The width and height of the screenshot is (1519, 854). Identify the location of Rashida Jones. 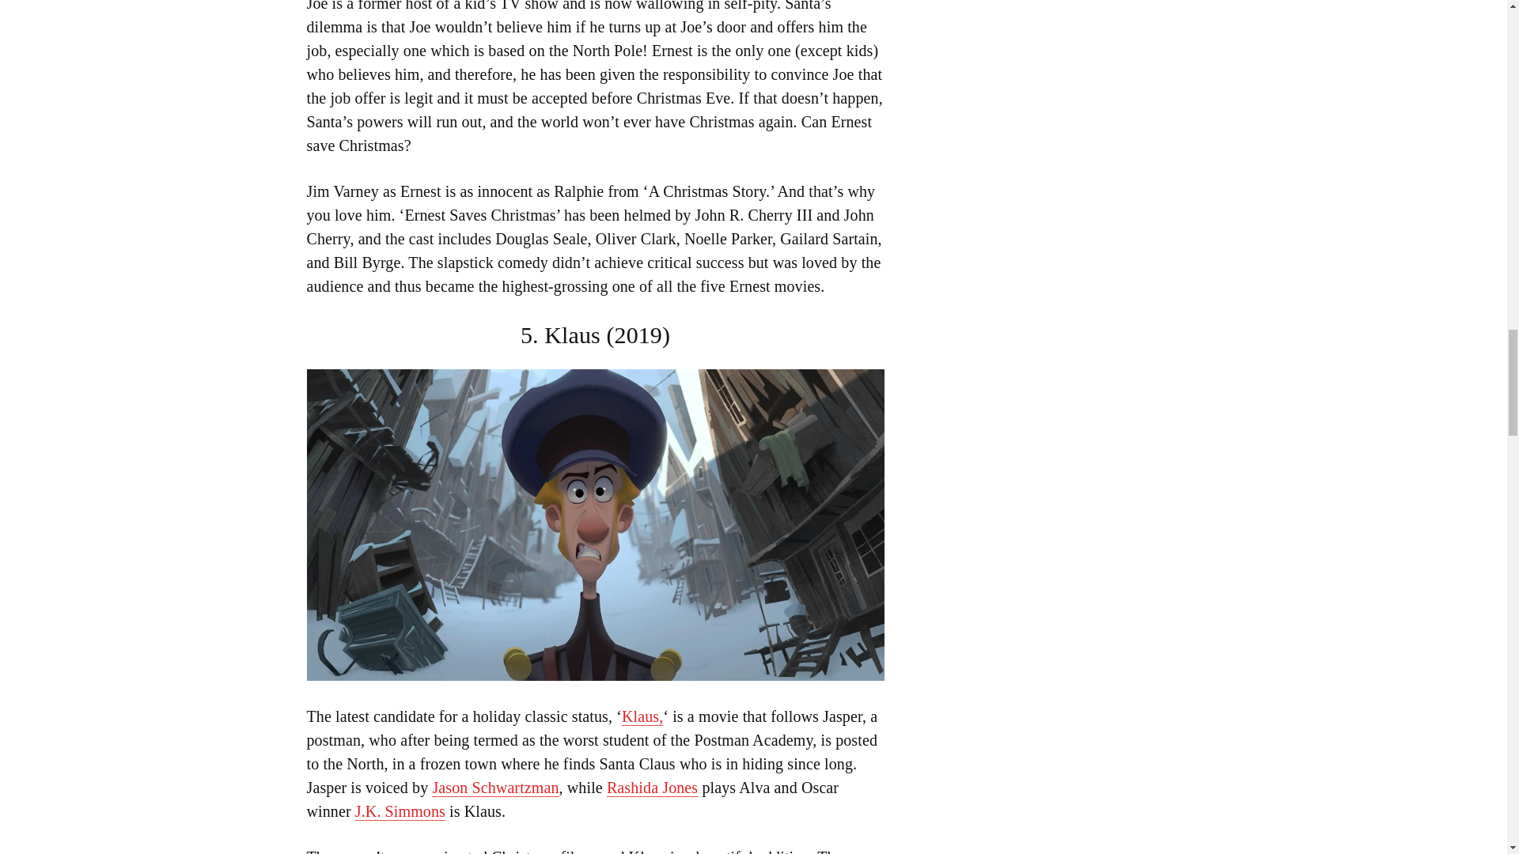
(652, 788).